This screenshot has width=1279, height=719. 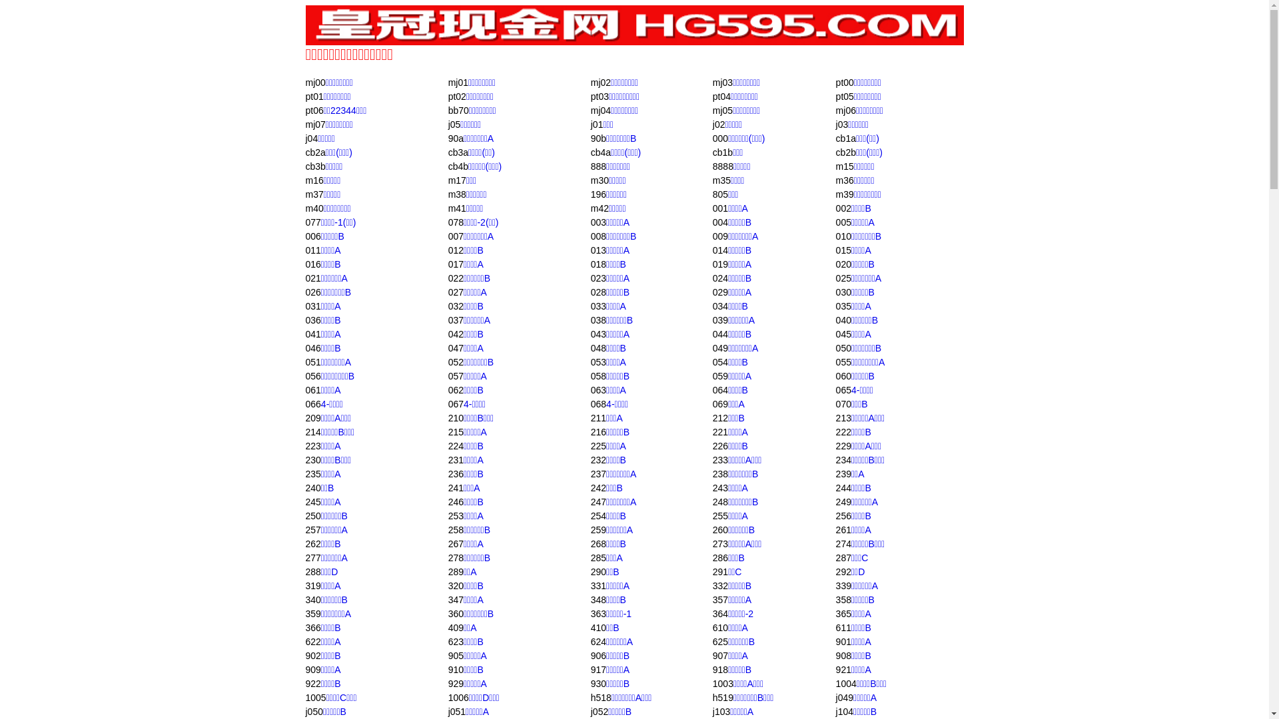 I want to click on 929, so click(x=456, y=684).